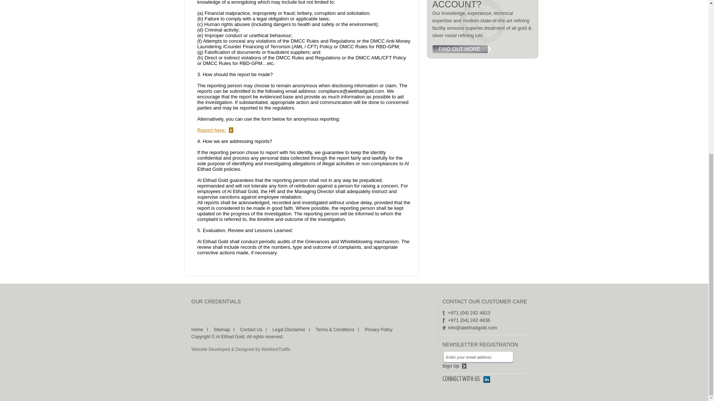 The height and width of the screenshot is (401, 714). What do you see at coordinates (197, 330) in the screenshot?
I see `Home` at bounding box center [197, 330].